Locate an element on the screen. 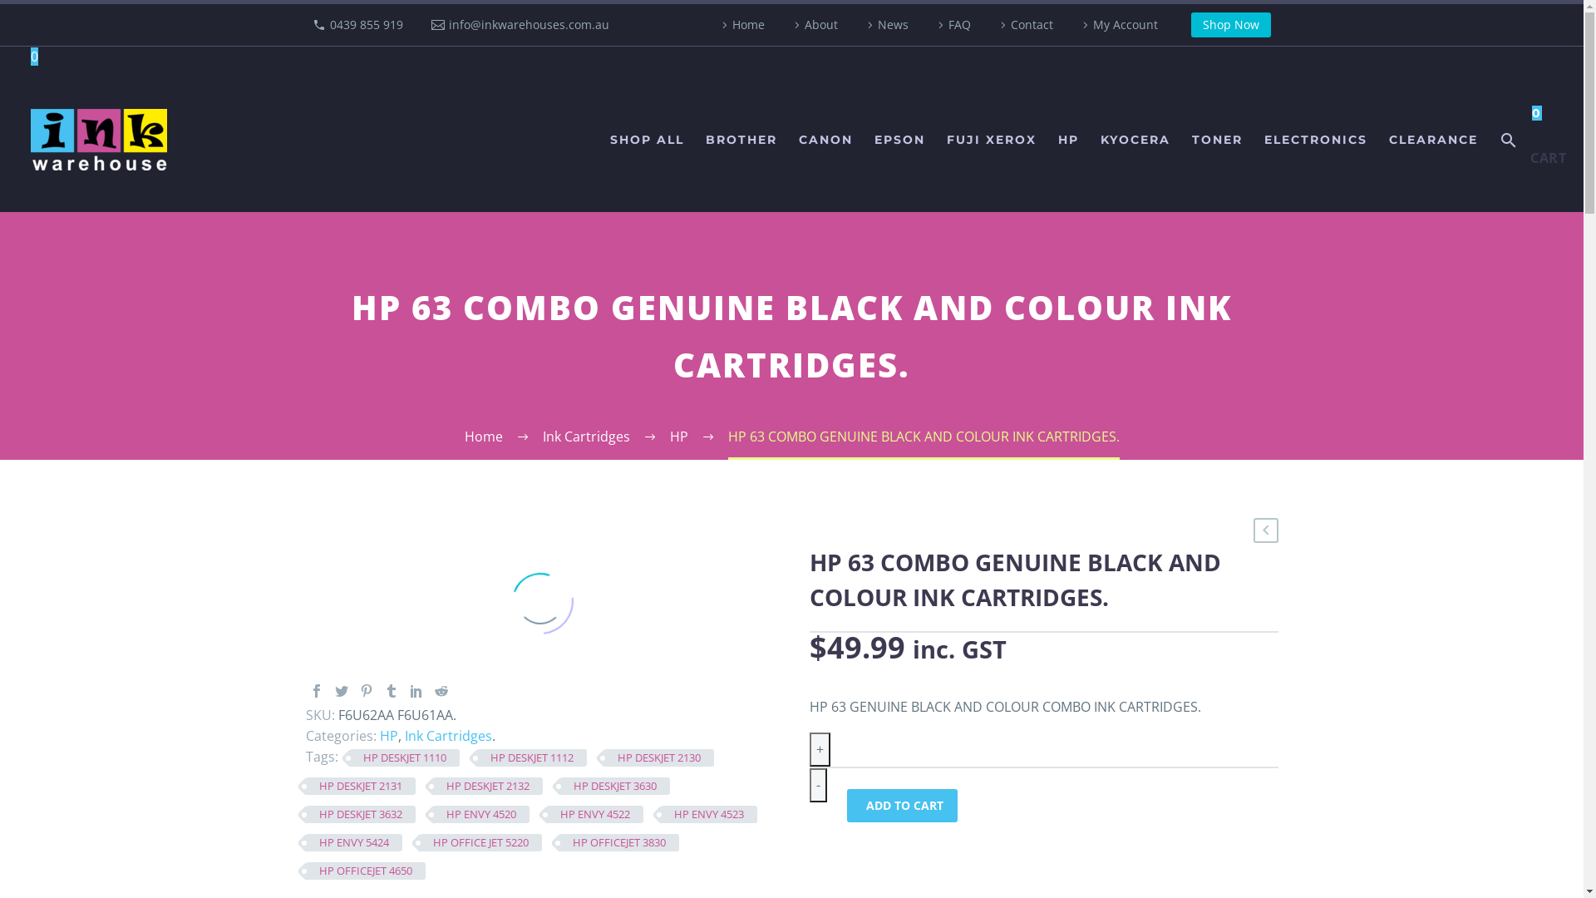  HP DESKJET 1112 is located at coordinates (532, 758).